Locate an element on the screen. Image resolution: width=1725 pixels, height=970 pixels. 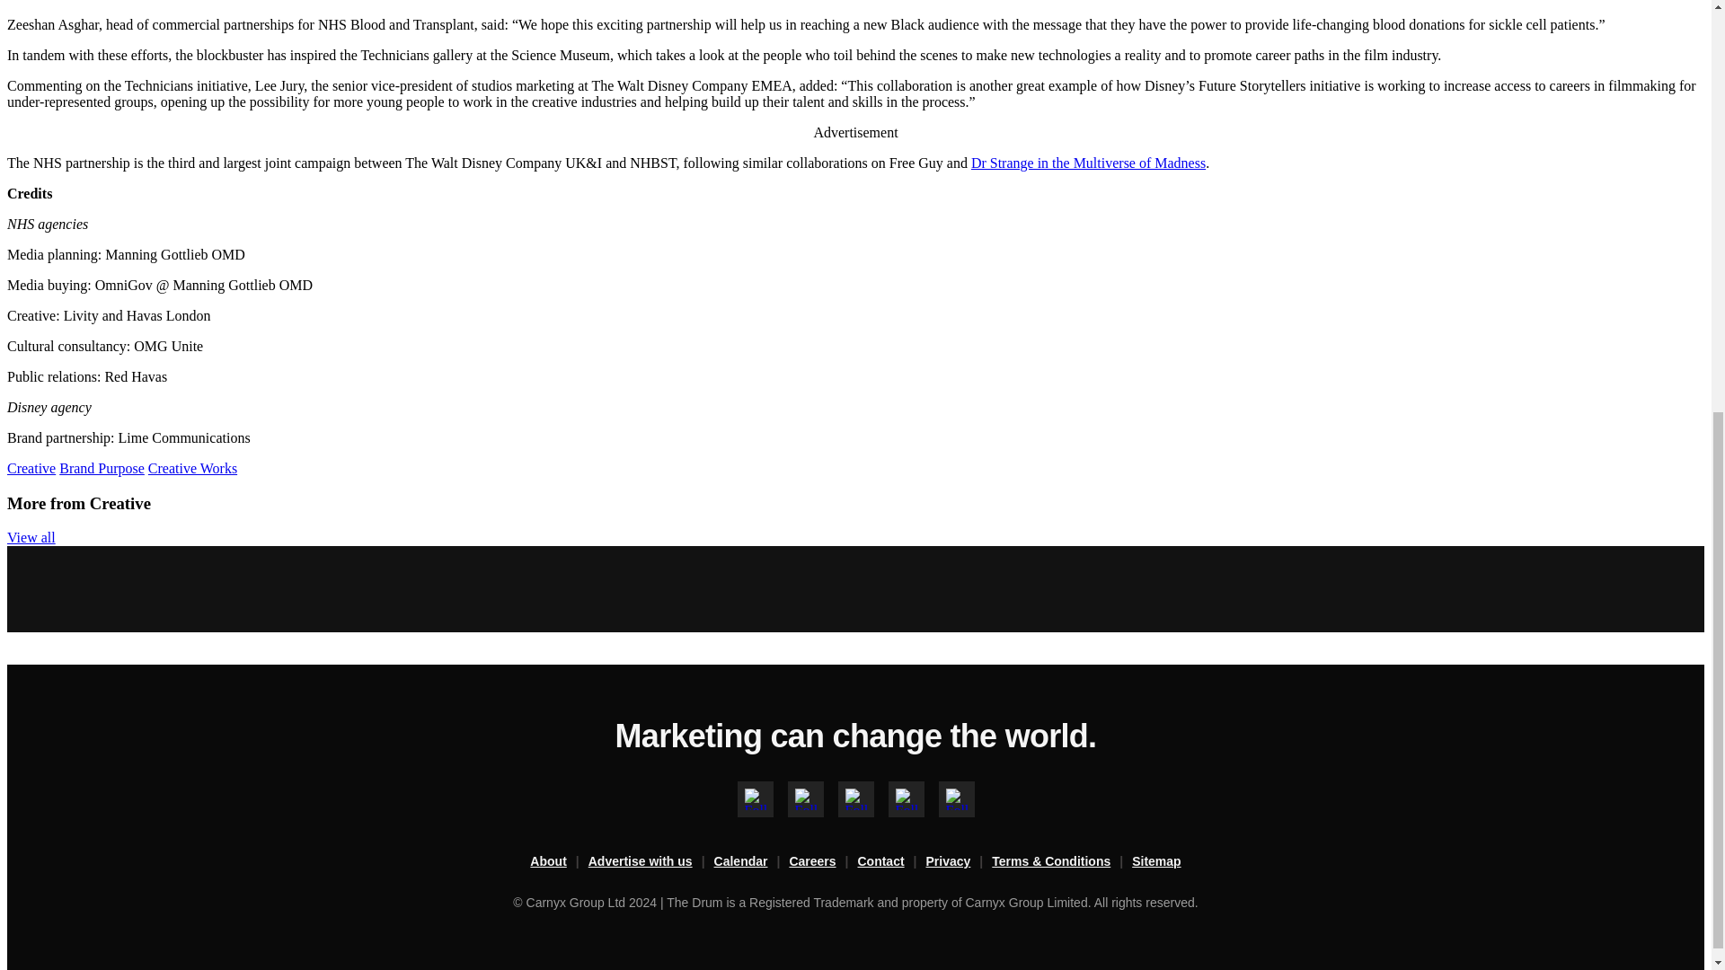
Privacy is located at coordinates (960, 862).